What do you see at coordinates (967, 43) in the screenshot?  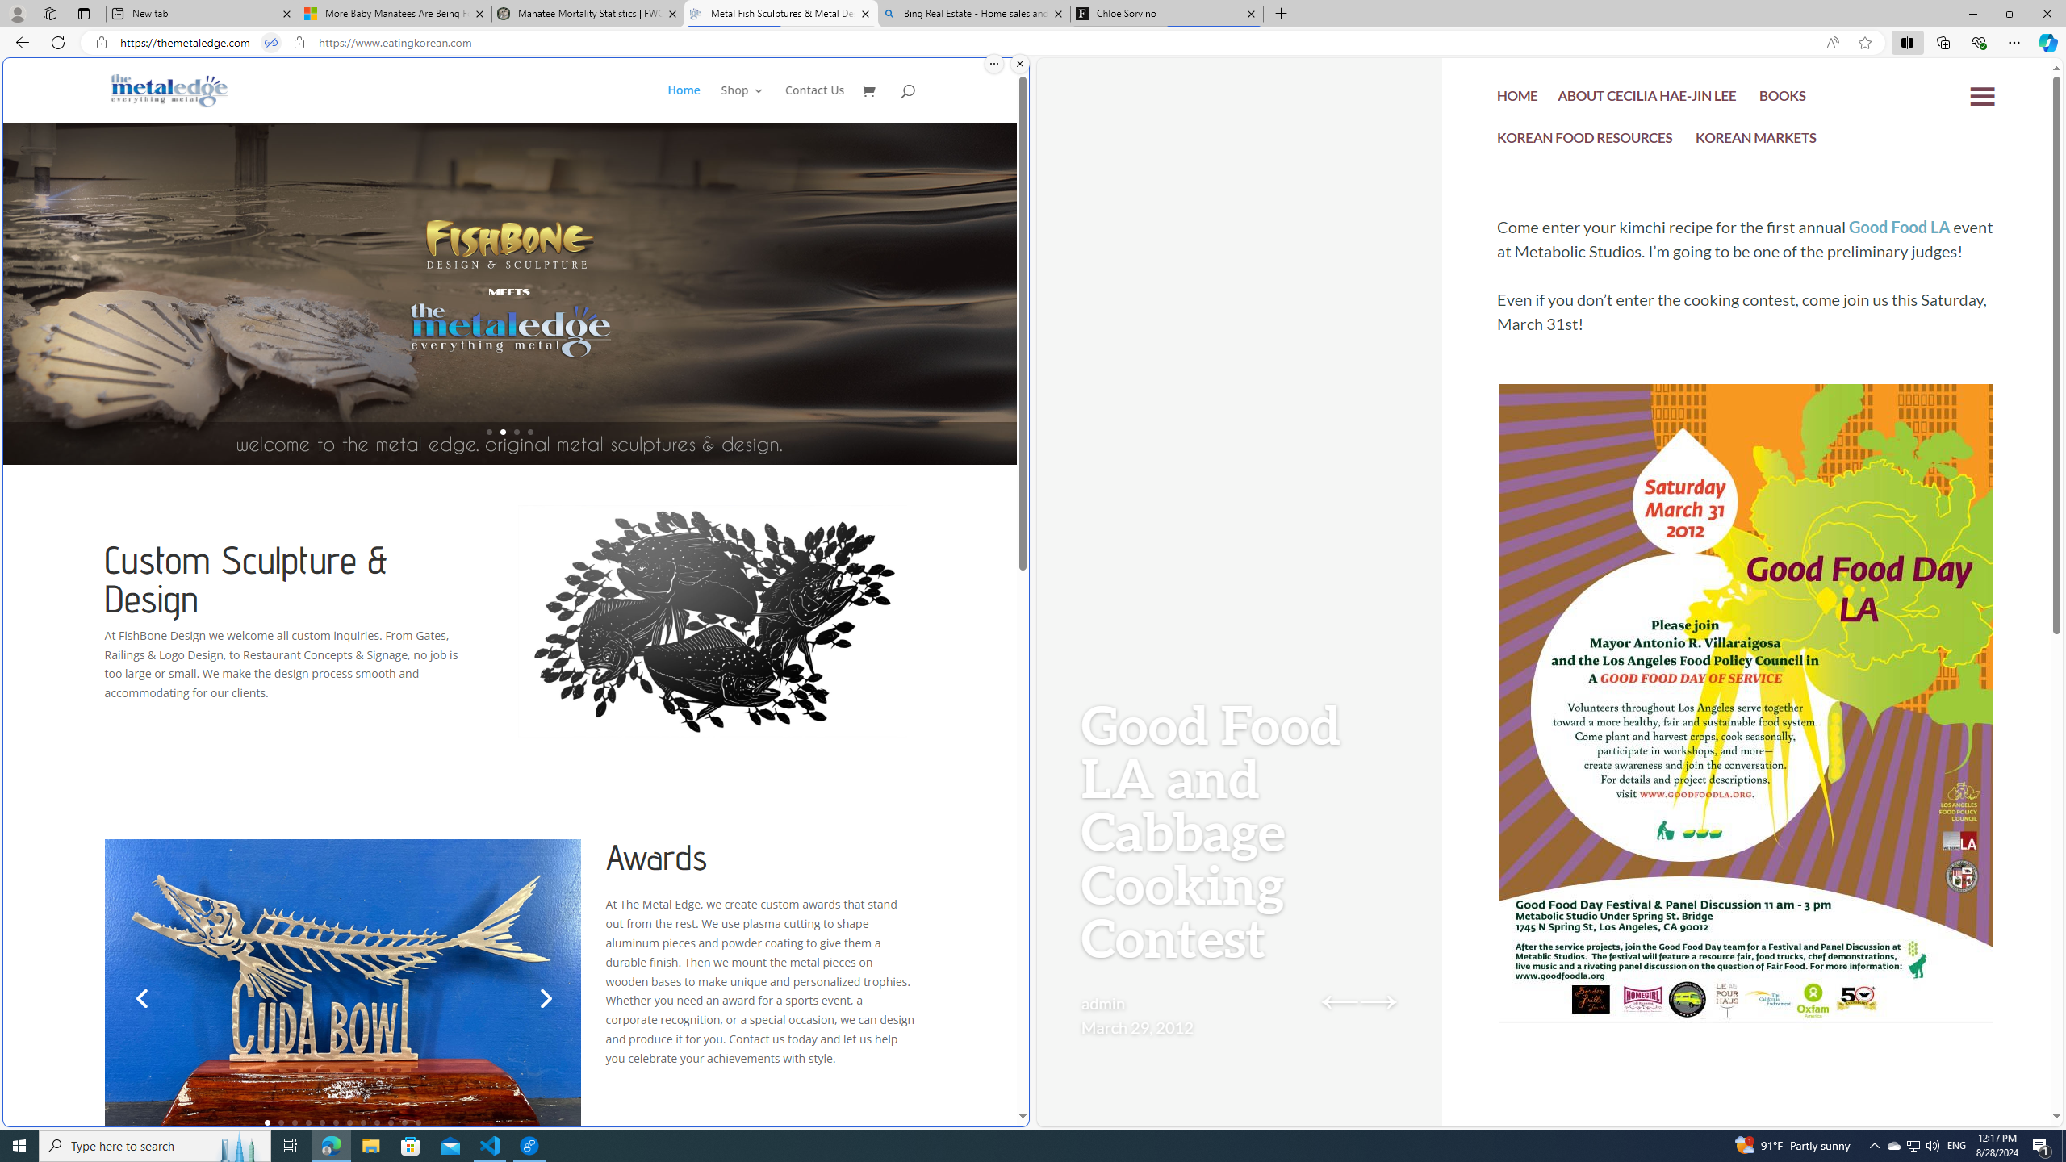 I see `Address and search bar` at bounding box center [967, 43].